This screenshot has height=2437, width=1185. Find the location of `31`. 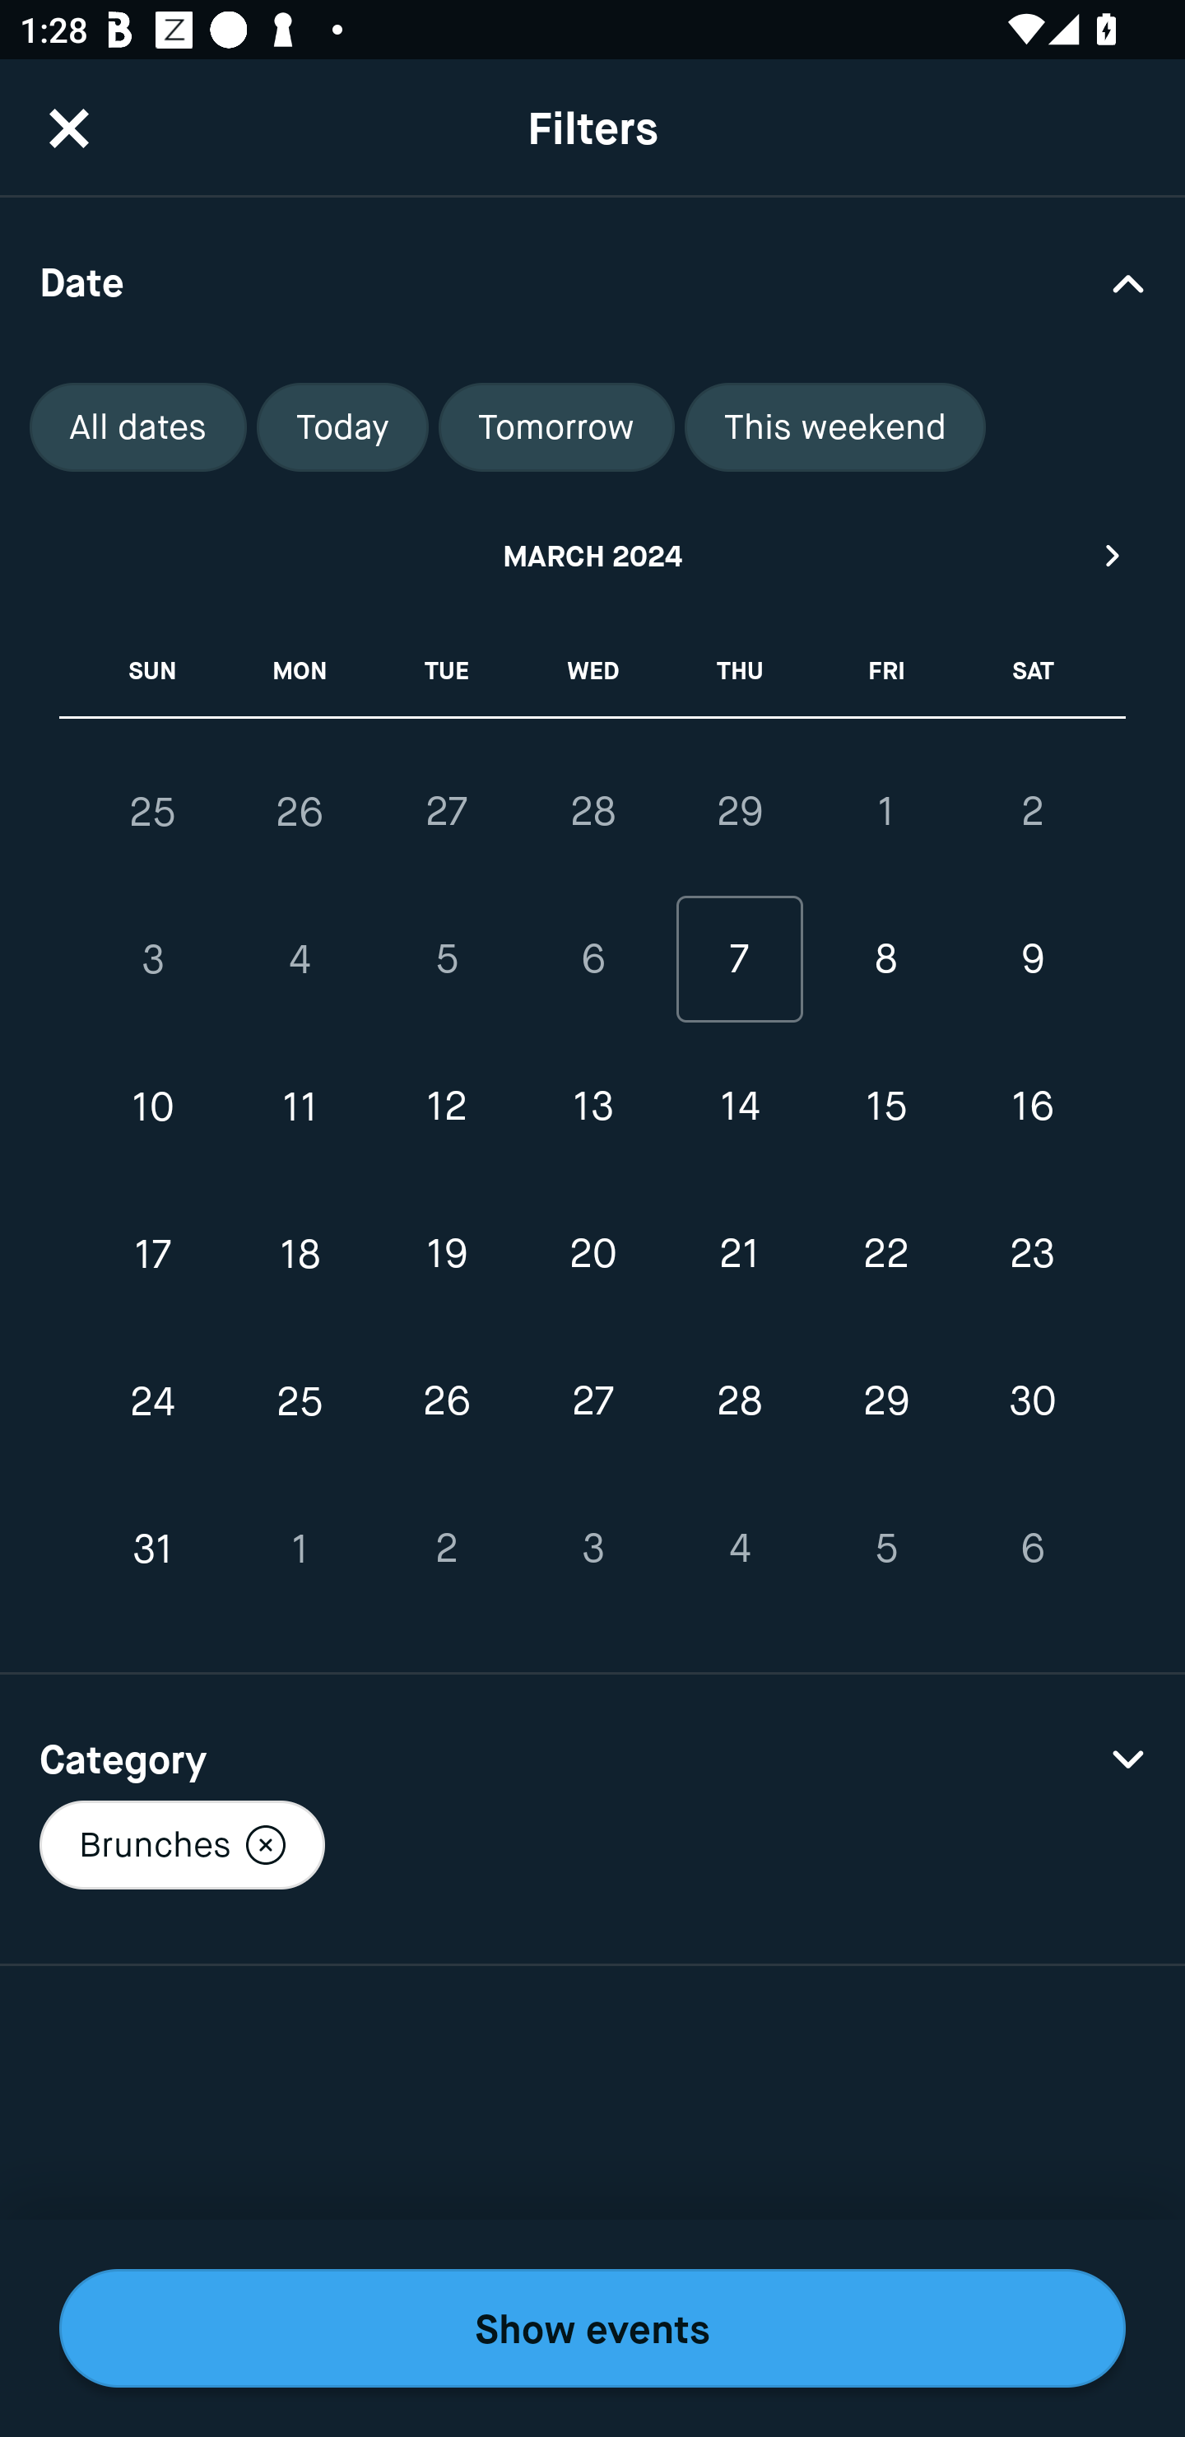

31 is located at coordinates (153, 1548).